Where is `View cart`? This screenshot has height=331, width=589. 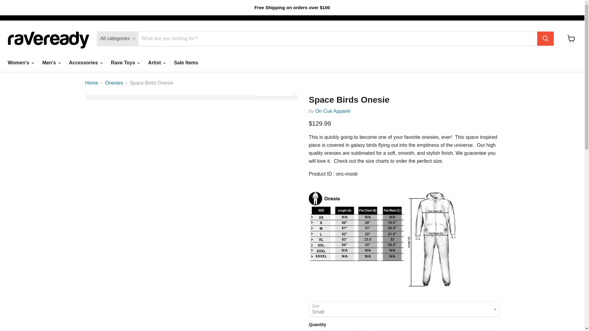 View cart is located at coordinates (571, 38).